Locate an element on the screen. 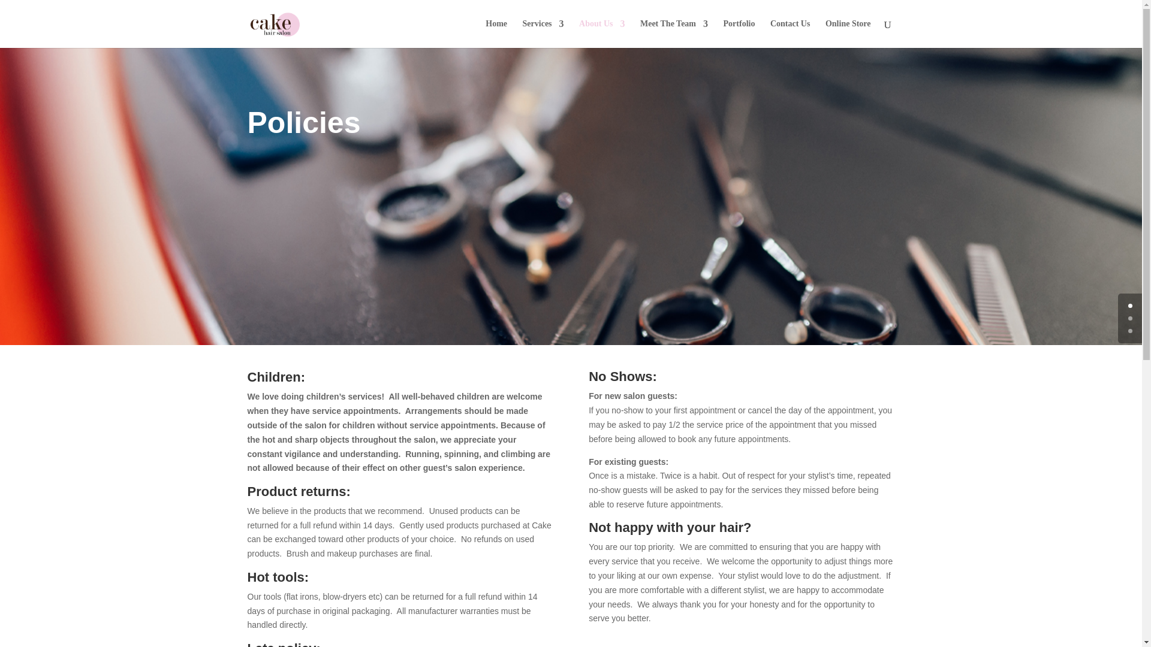  Contact Us is located at coordinates (790, 34).